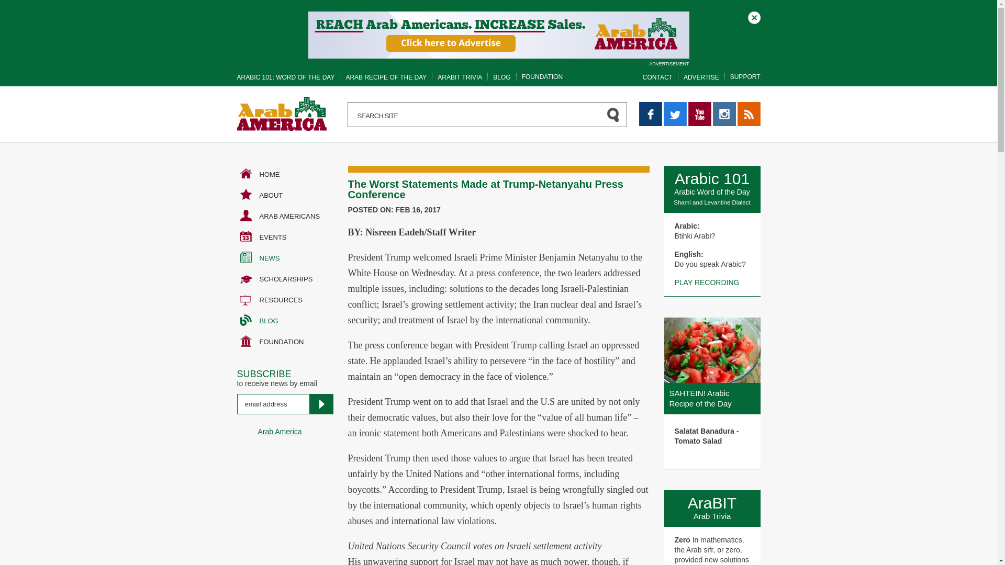 The height and width of the screenshot is (565, 1005). What do you see at coordinates (284, 175) in the screenshot?
I see `HOME` at bounding box center [284, 175].